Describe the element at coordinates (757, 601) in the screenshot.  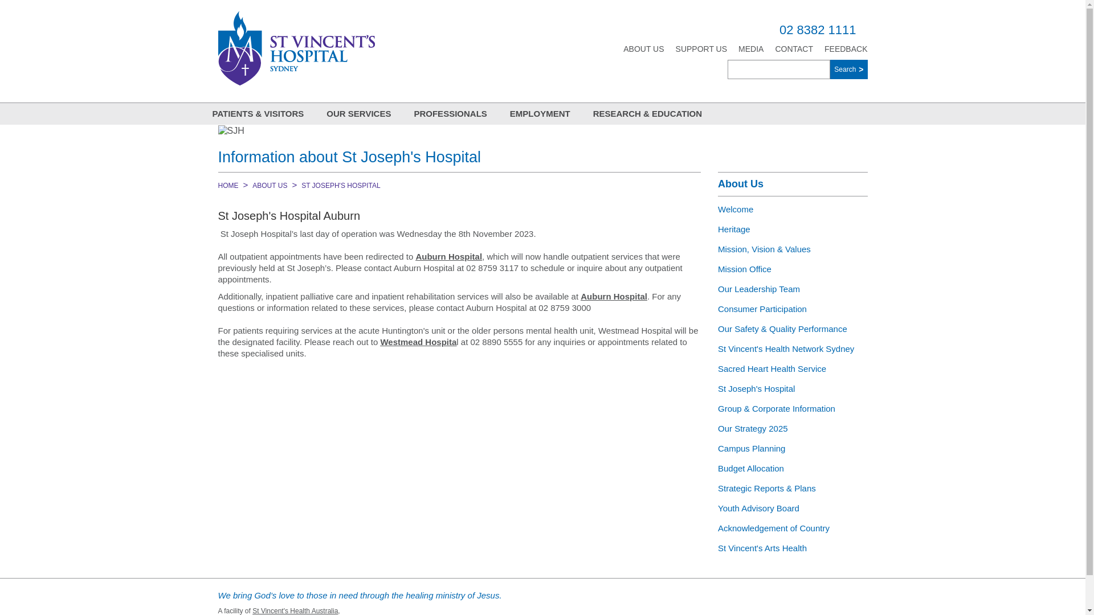
I see `Find us on Facebook` at that location.